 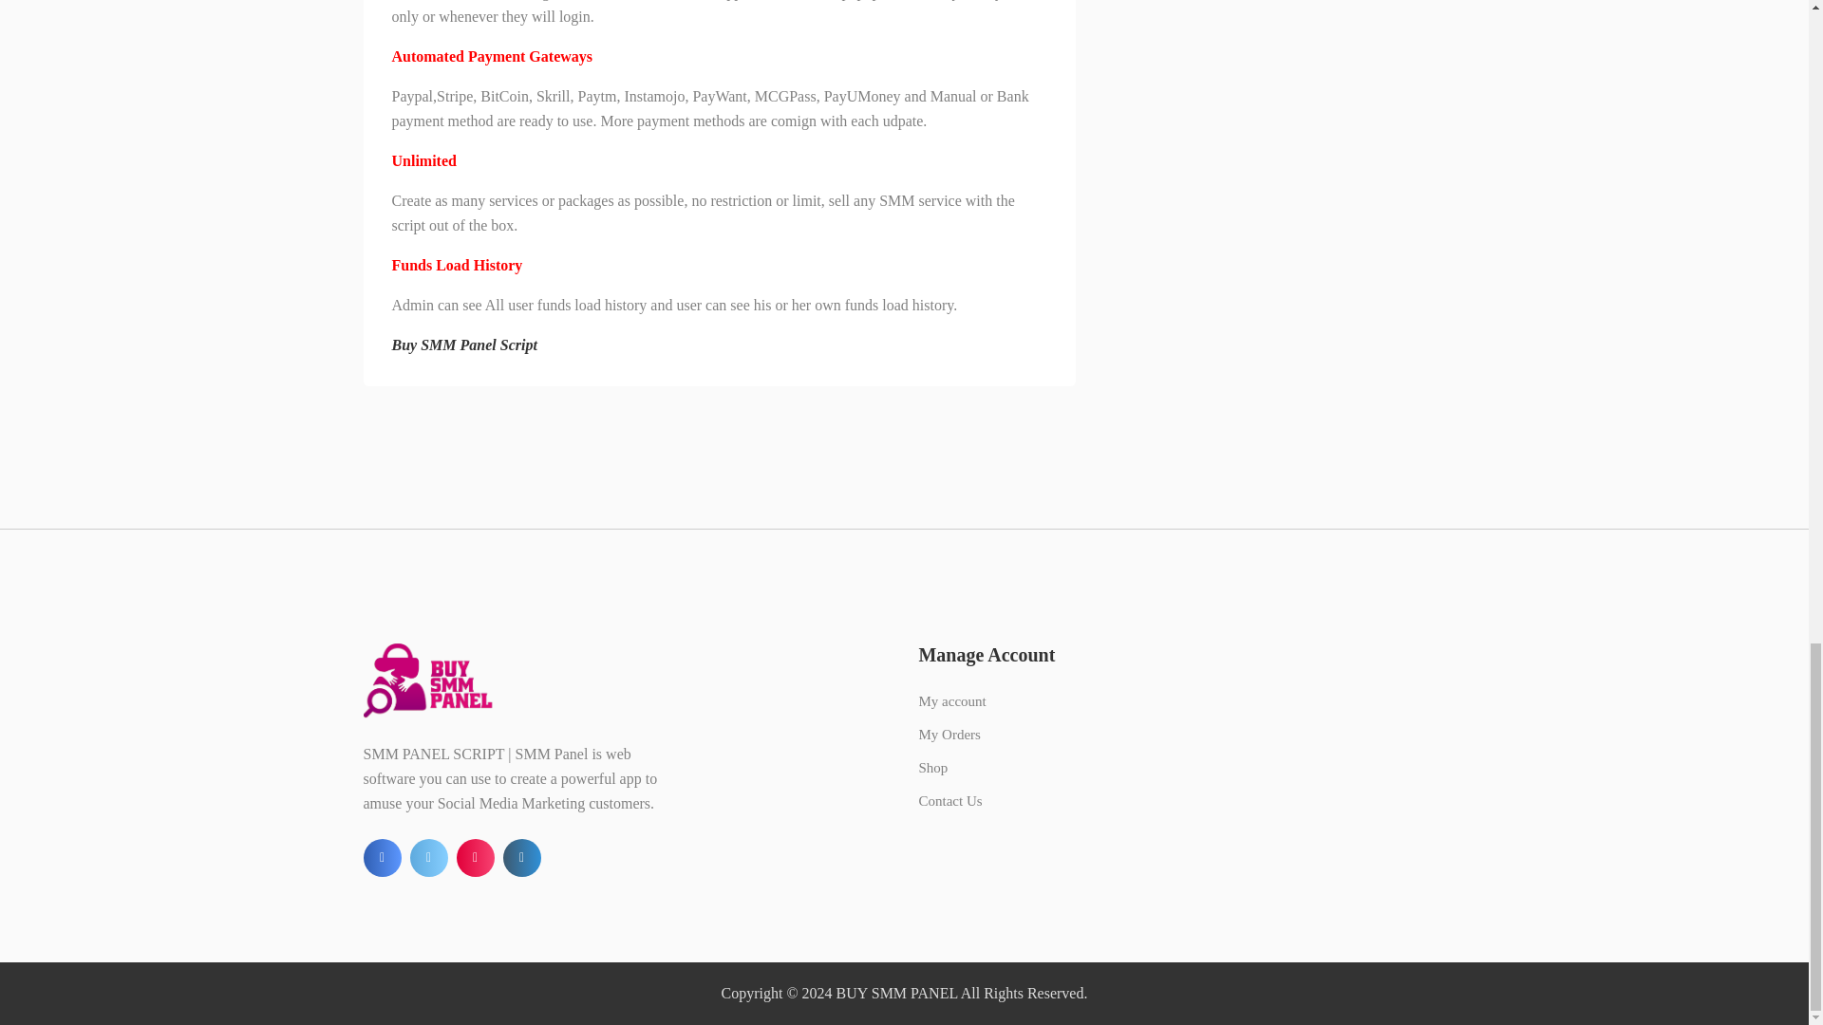 I want to click on Shop, so click(x=932, y=767).